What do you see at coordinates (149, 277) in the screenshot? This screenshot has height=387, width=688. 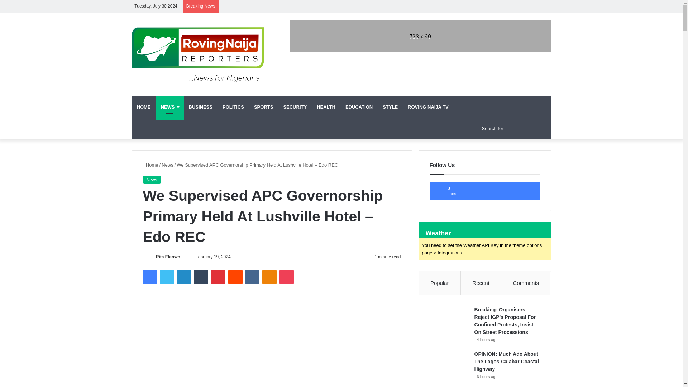 I see `Facebook` at bounding box center [149, 277].